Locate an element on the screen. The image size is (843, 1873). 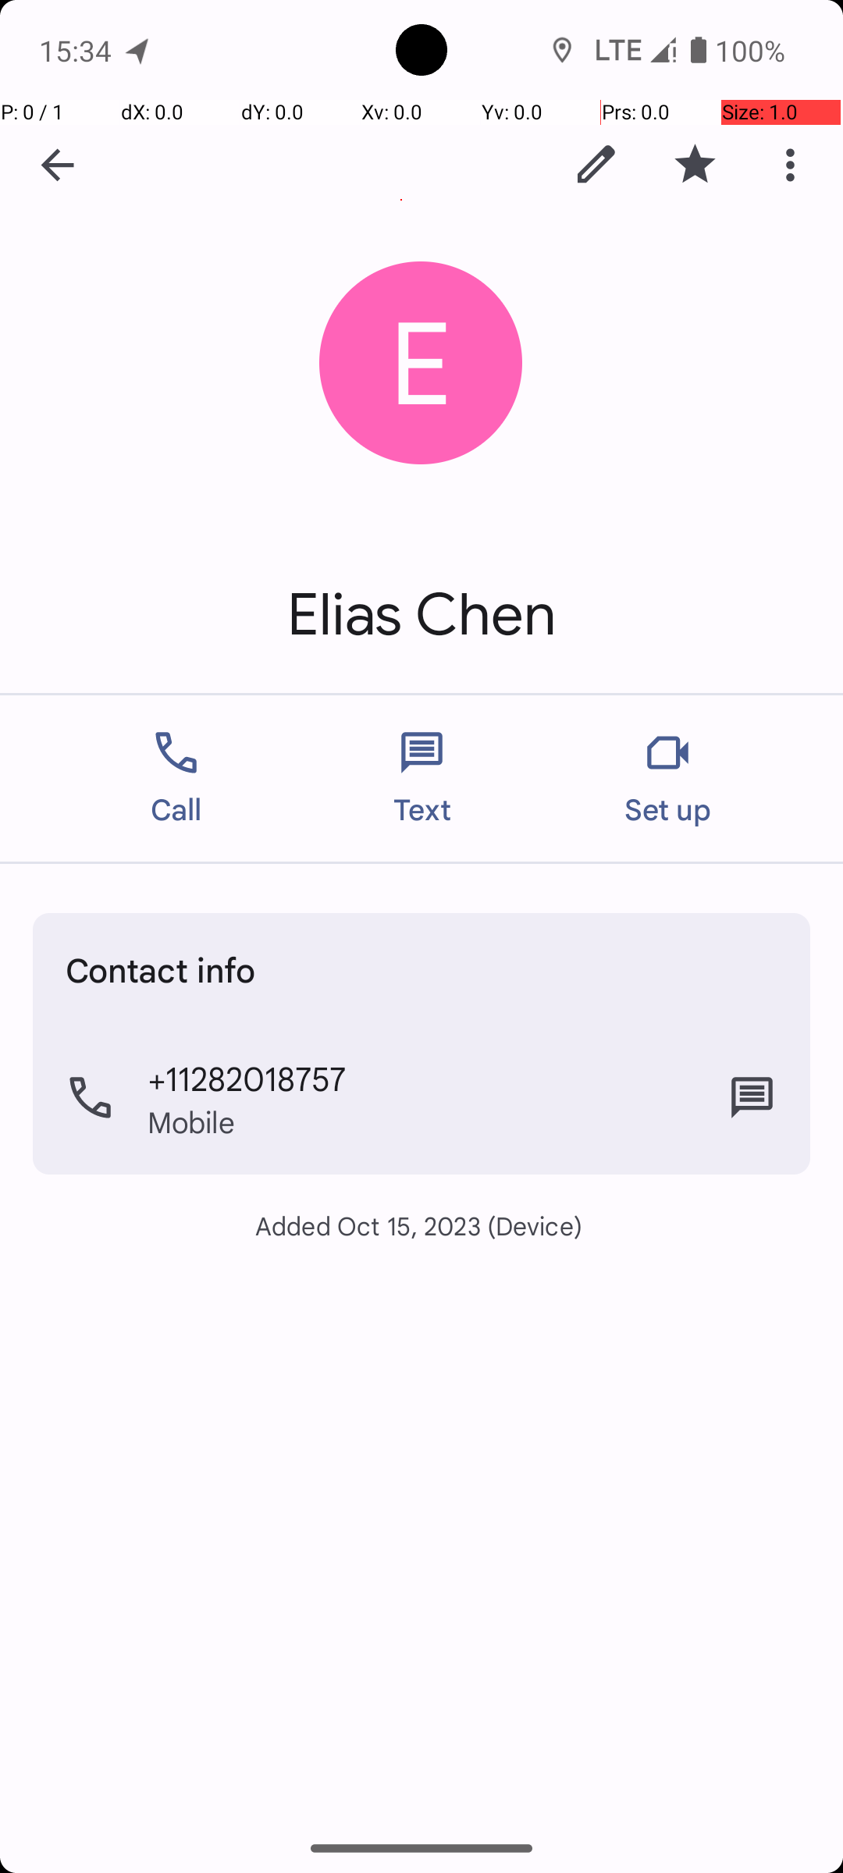
Added Oct 15, 2023 (Device)  is located at coordinates (421, 1225).